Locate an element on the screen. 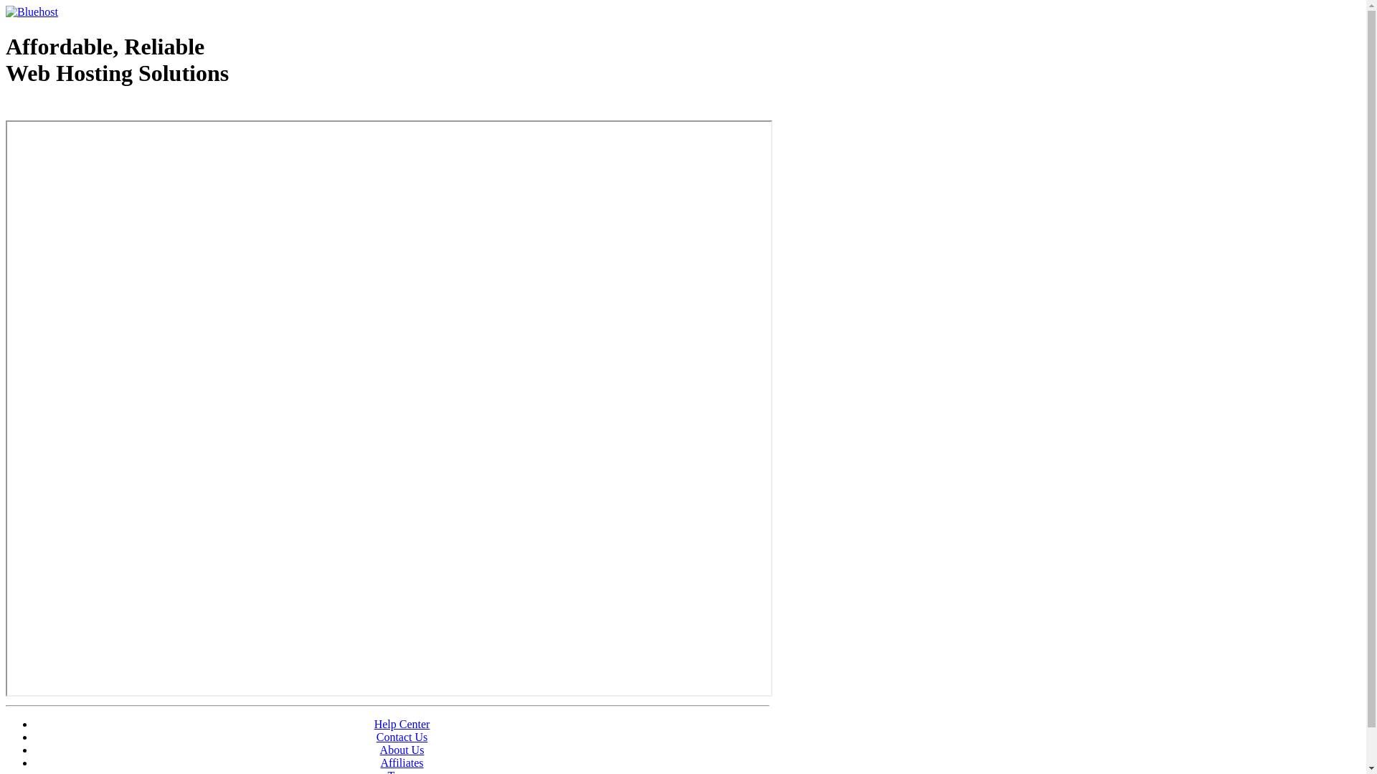 The height and width of the screenshot is (774, 1377). Help Center is located at coordinates (402, 724).